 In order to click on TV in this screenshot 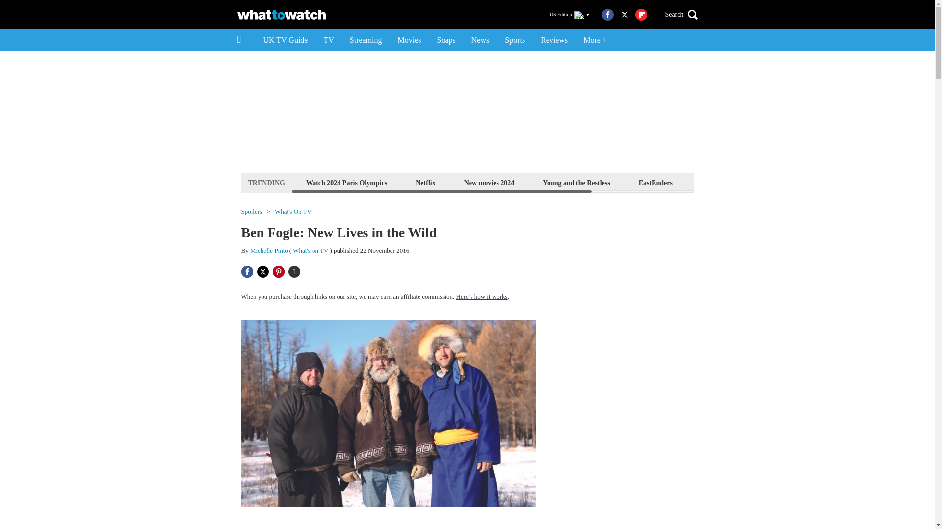, I will do `click(328, 40)`.